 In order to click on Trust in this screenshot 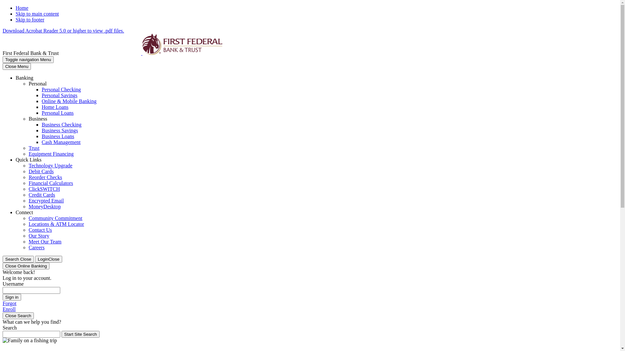, I will do `click(34, 148)`.